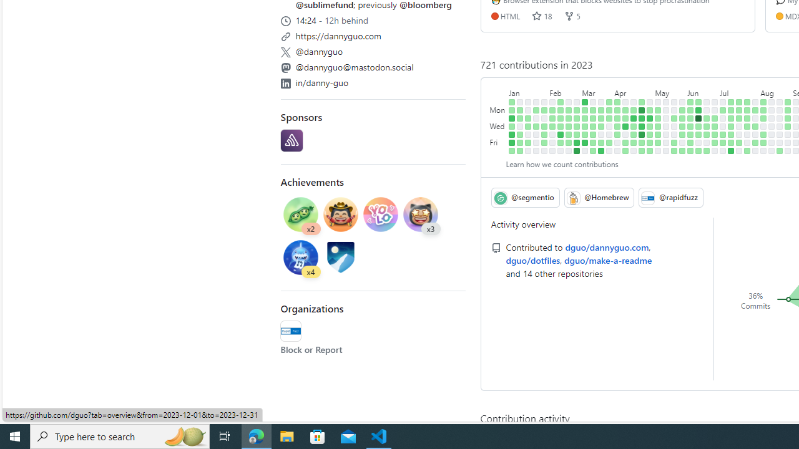 Image resolution: width=799 pixels, height=449 pixels. I want to click on No contributions on April 30th., so click(650, 102).